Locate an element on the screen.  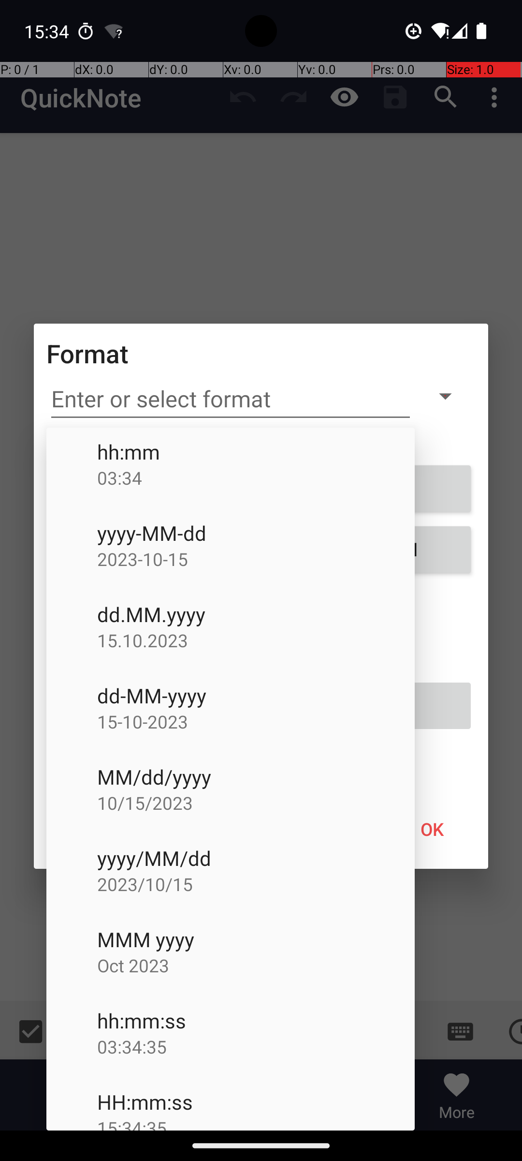
10/15/2023 is located at coordinates (256, 803).